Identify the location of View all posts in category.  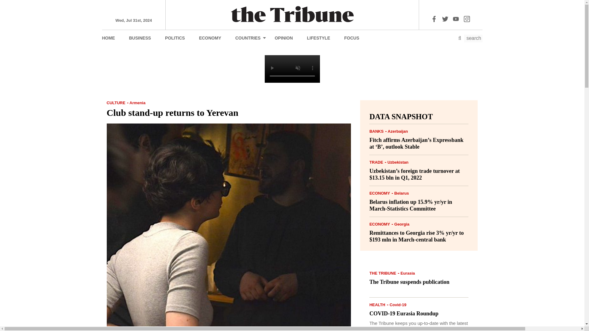
(376, 162).